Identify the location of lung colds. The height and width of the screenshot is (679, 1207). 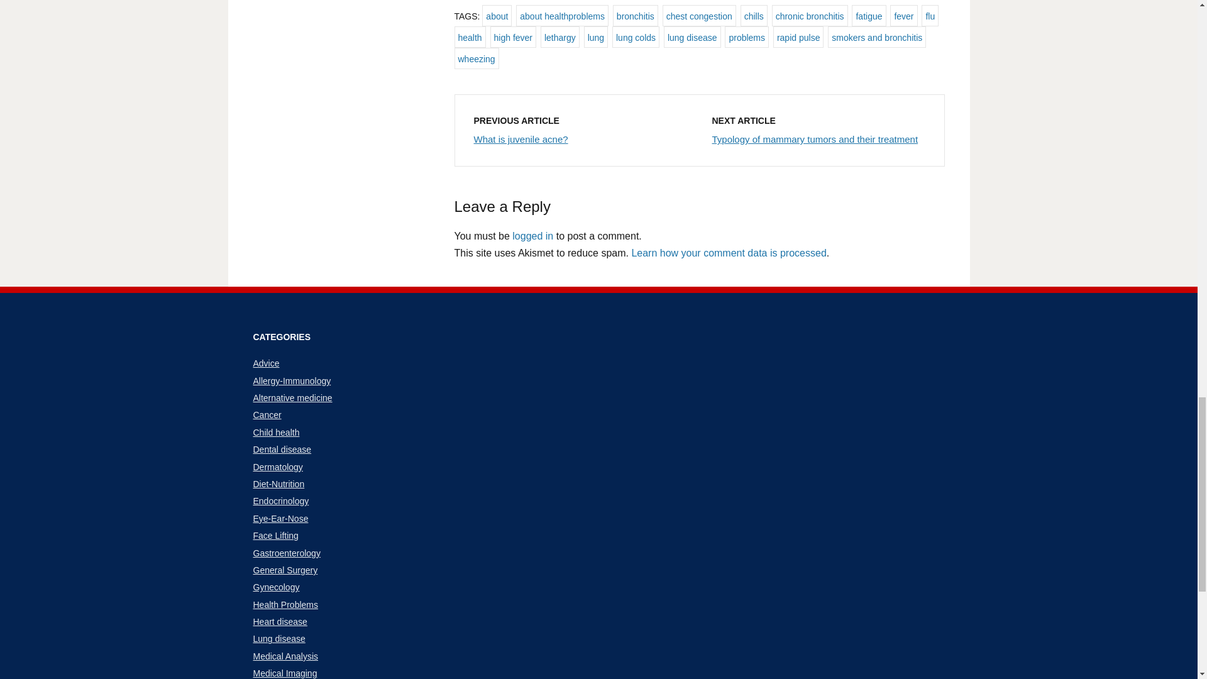
(635, 36).